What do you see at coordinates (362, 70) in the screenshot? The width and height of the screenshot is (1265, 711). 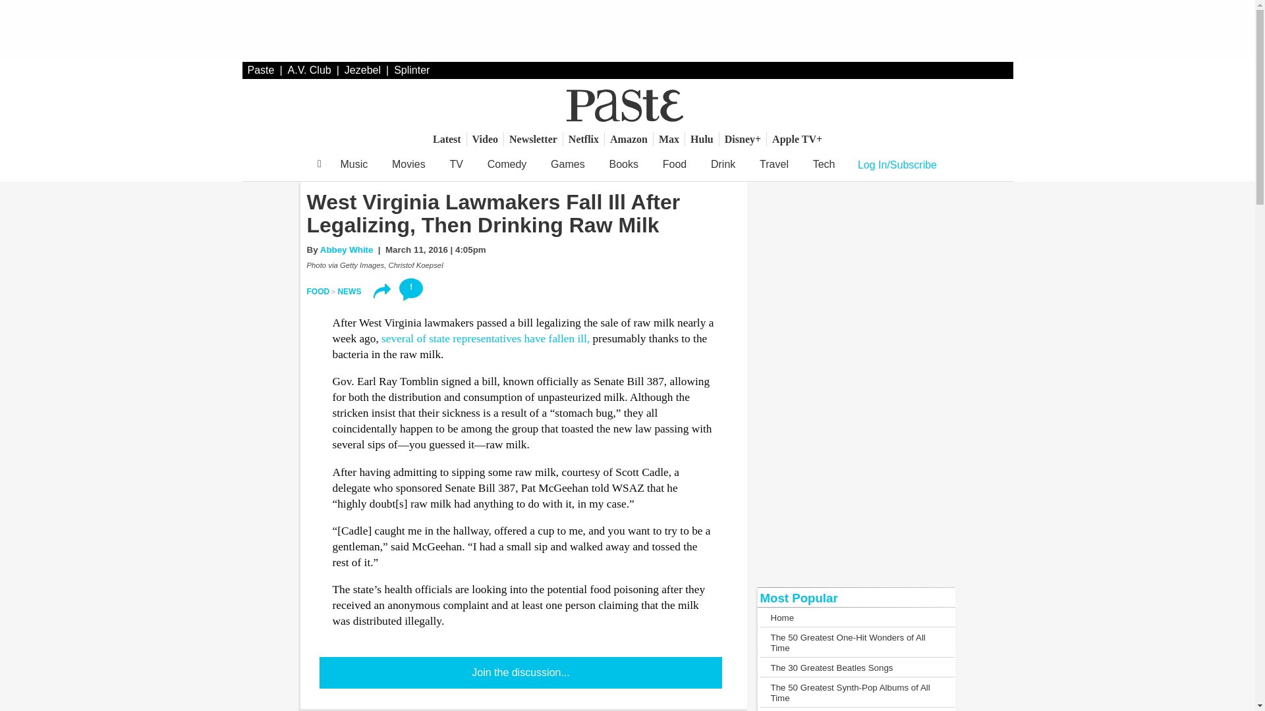 I see `Jezebel` at bounding box center [362, 70].